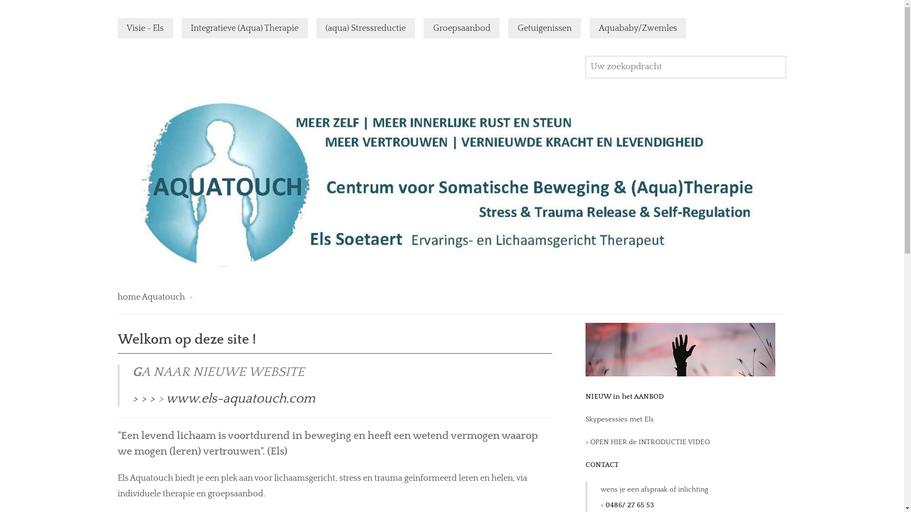 The image size is (911, 512). Describe the element at coordinates (366, 28) in the screenshot. I see `(aqua) Stressreductie` at that location.